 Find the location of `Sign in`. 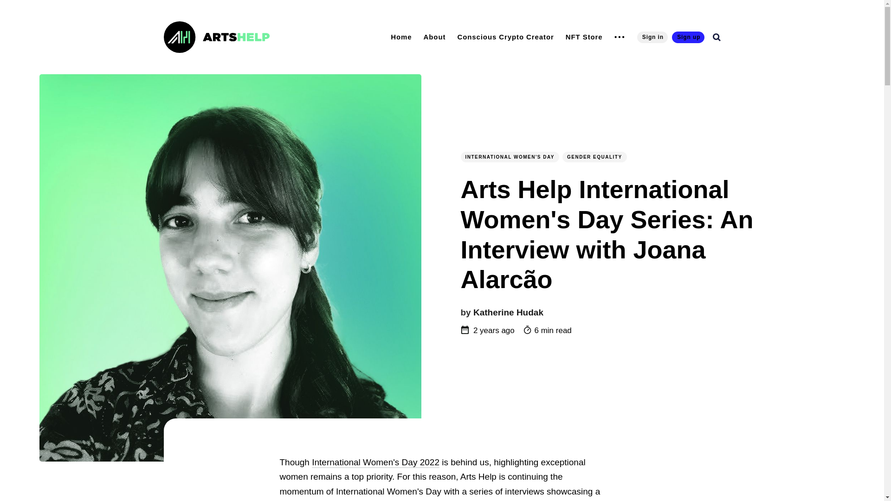

Sign in is located at coordinates (652, 37).